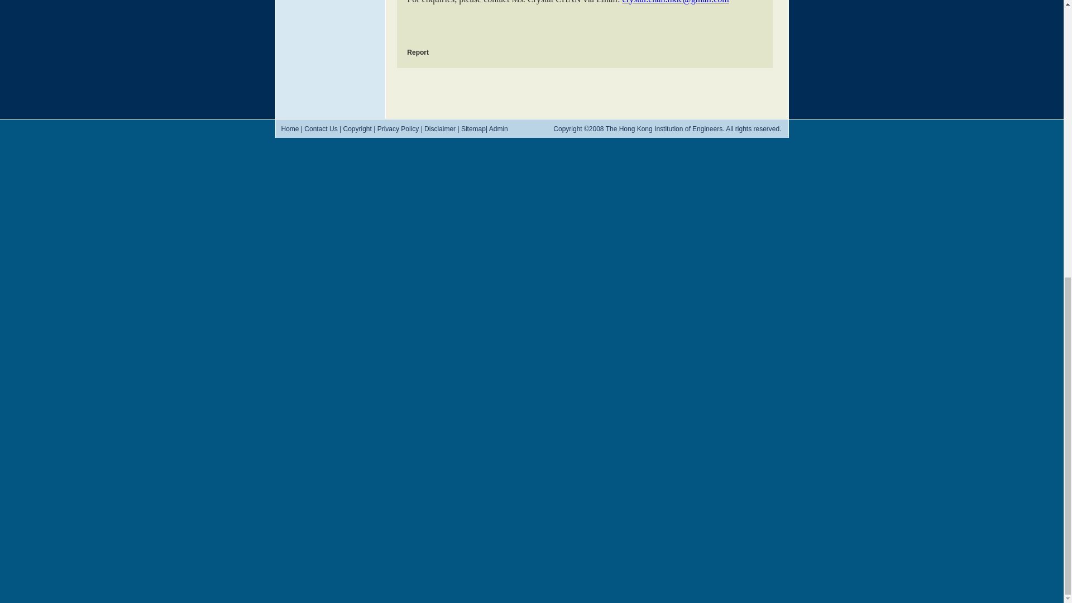  Describe the element at coordinates (357, 128) in the screenshot. I see `Copyright` at that location.